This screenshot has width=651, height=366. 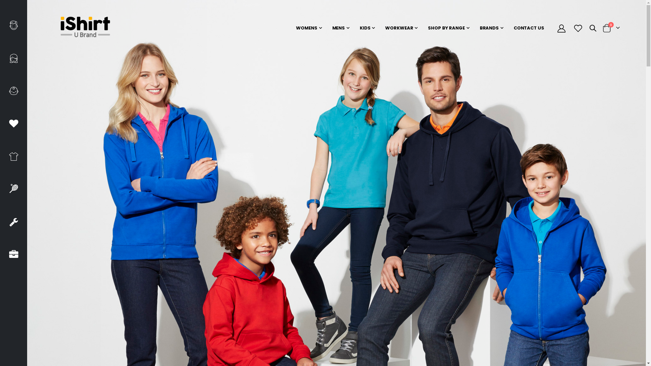 What do you see at coordinates (611, 28) in the screenshot?
I see `Cart
0` at bounding box center [611, 28].